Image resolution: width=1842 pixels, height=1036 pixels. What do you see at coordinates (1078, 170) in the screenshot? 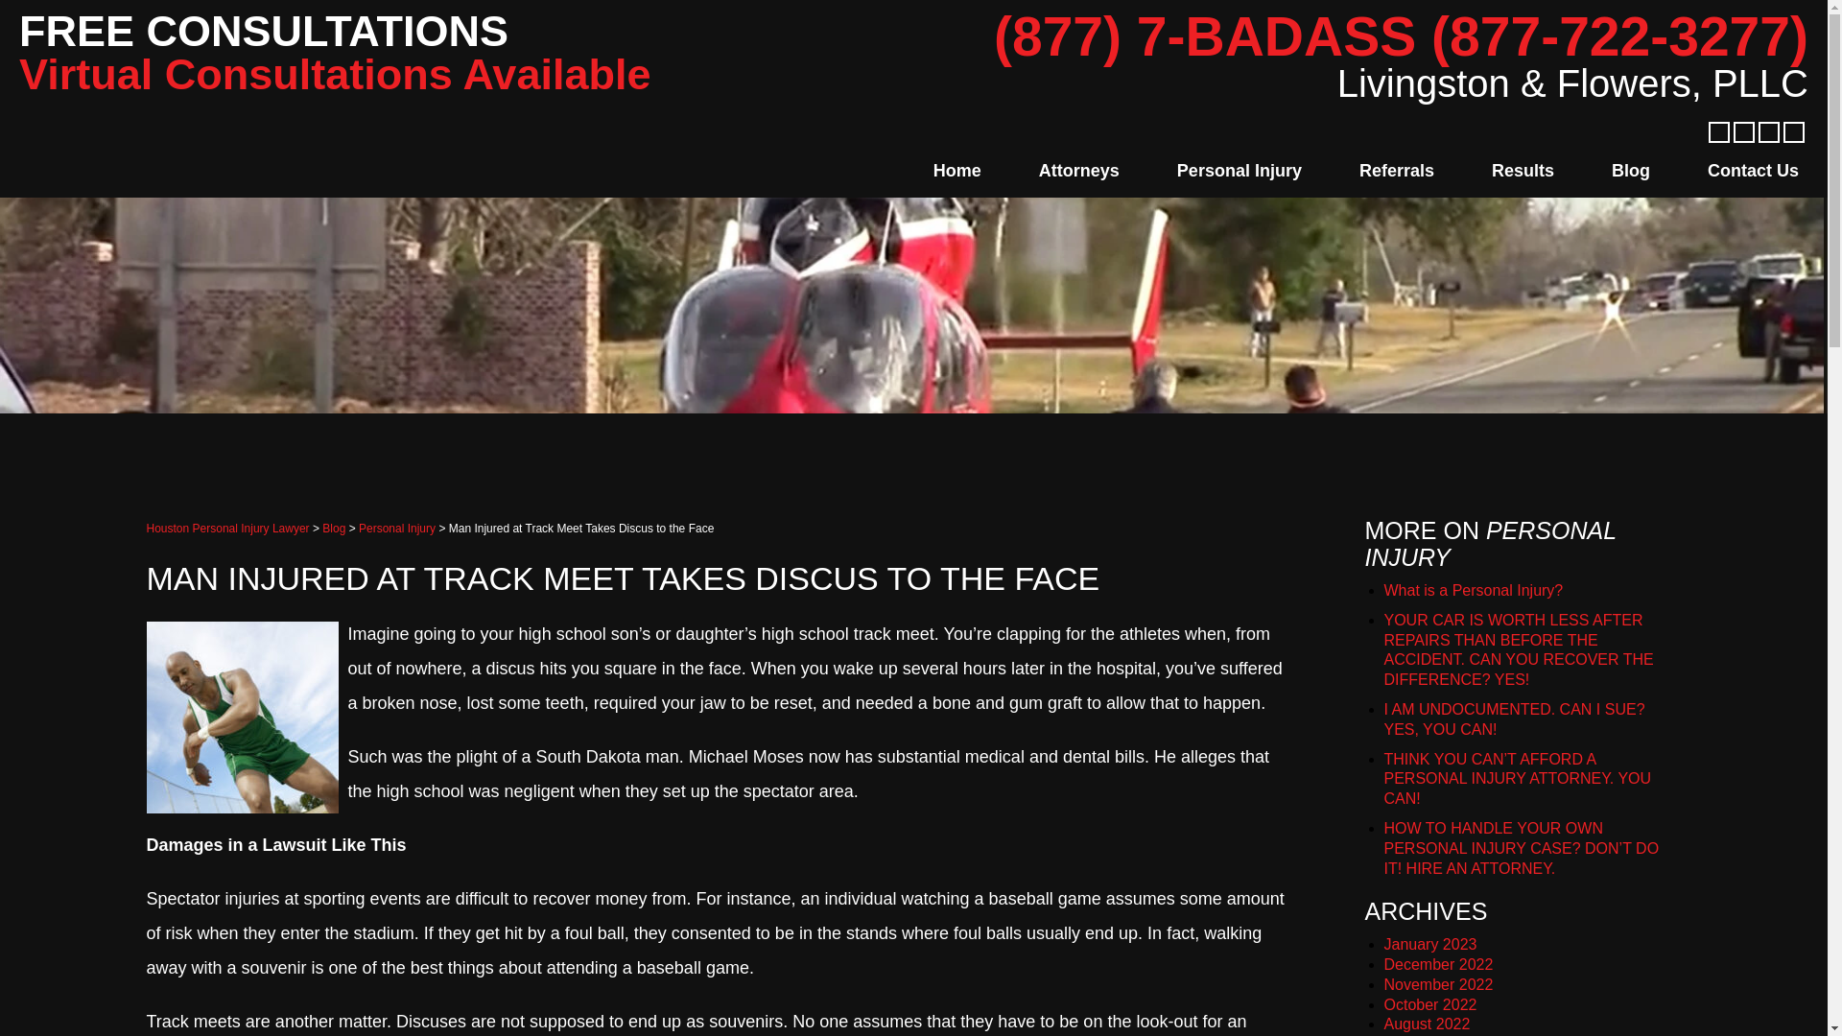
I see `Attorneys` at bounding box center [1078, 170].